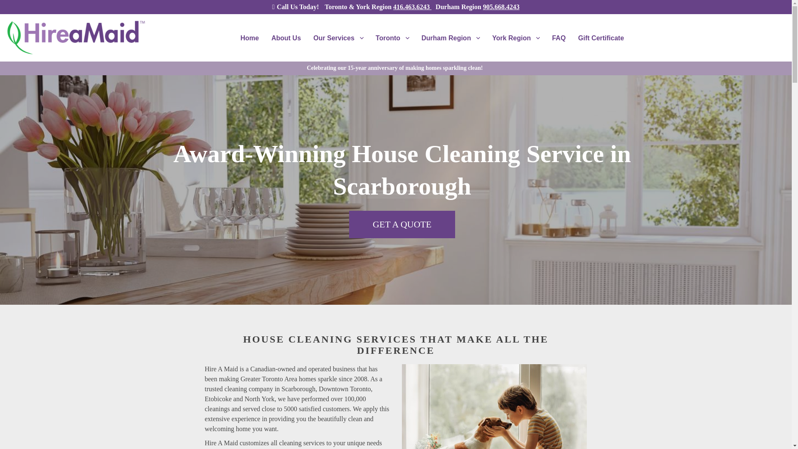 The width and height of the screenshot is (798, 449). What do you see at coordinates (601, 38) in the screenshot?
I see `Gift Certificate` at bounding box center [601, 38].